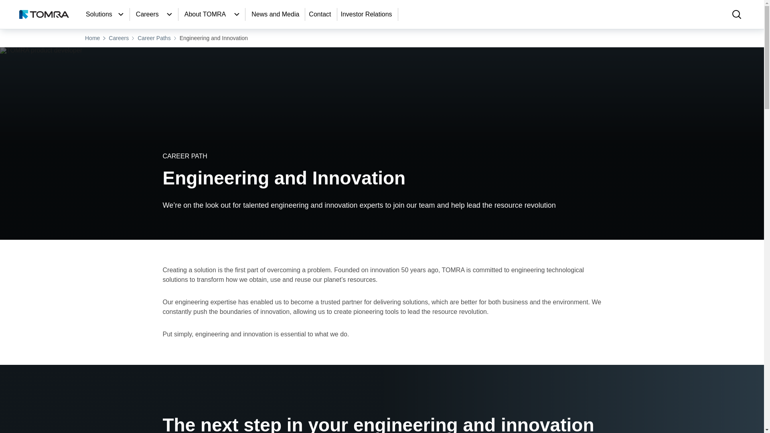 This screenshot has height=433, width=770. Describe the element at coordinates (44, 14) in the screenshot. I see `Tomra.com homepage` at that location.